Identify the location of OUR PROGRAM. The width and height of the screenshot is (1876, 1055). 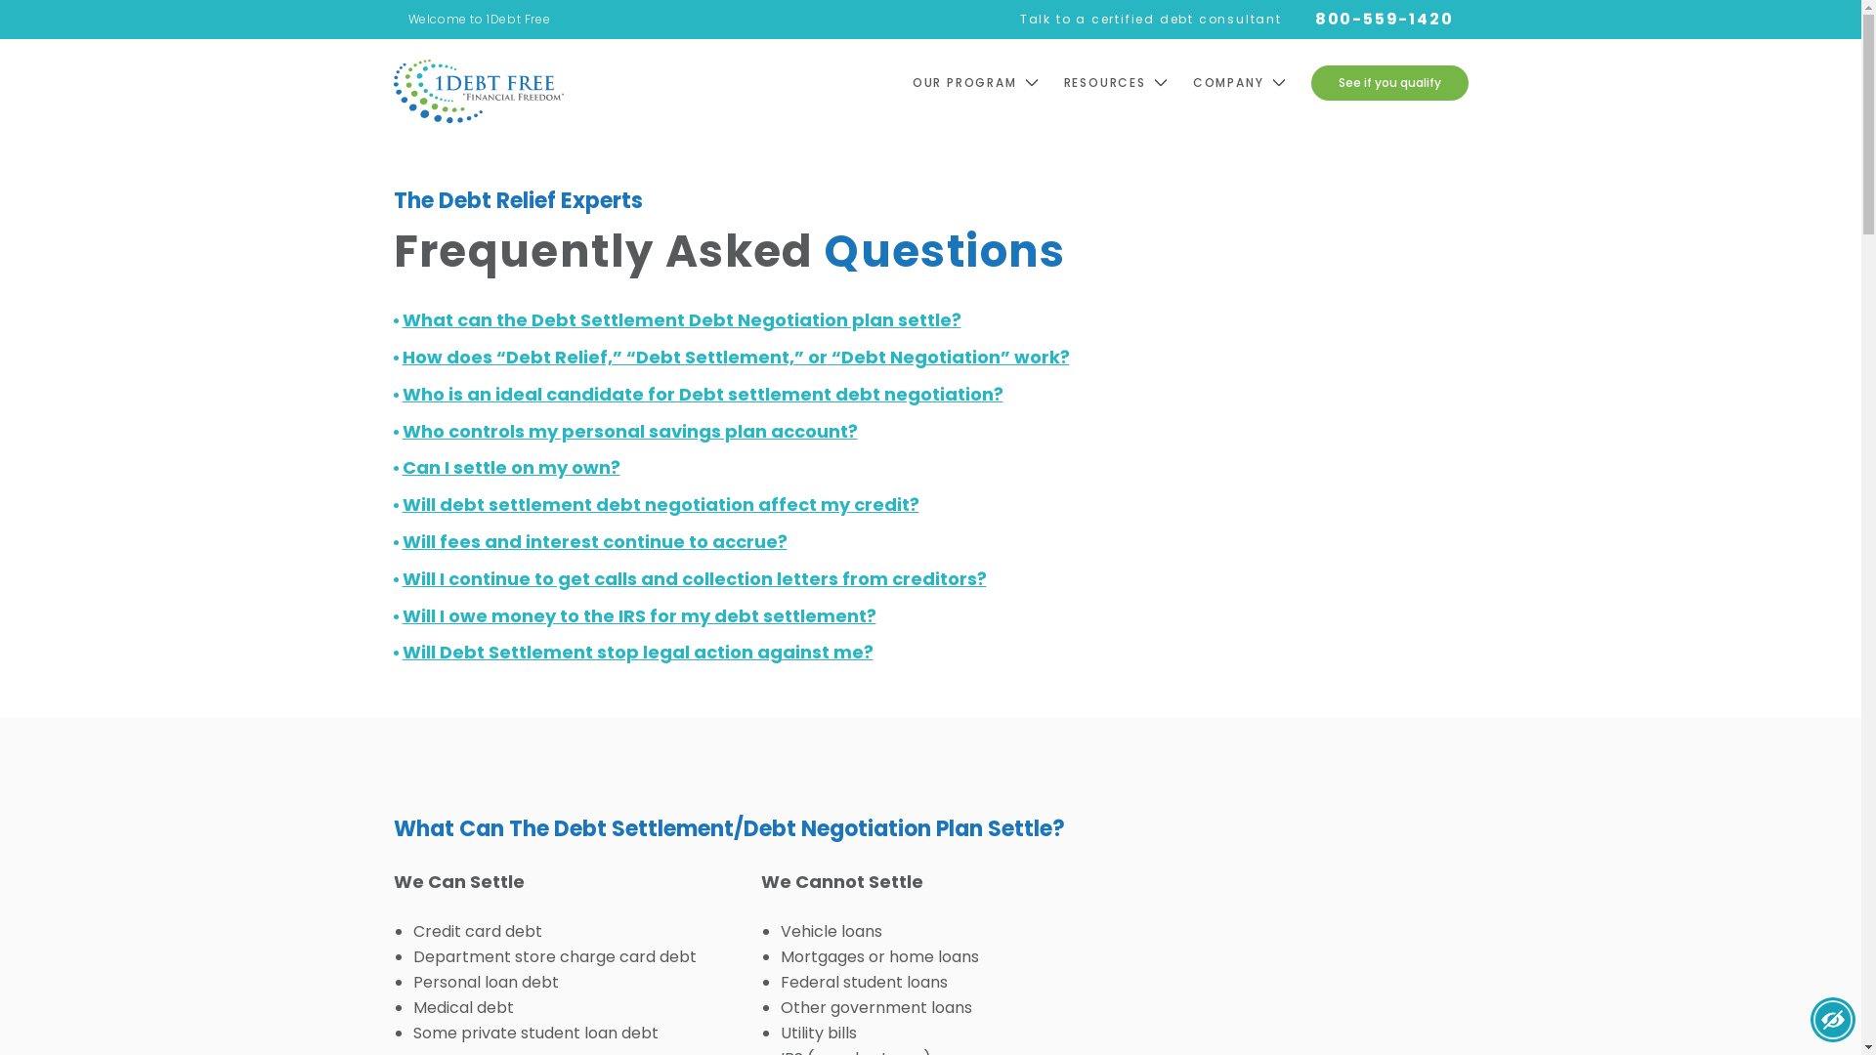
(989, 82).